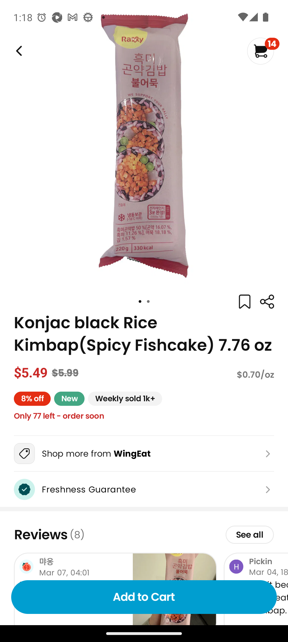  I want to click on Weee!, so click(267, 302).